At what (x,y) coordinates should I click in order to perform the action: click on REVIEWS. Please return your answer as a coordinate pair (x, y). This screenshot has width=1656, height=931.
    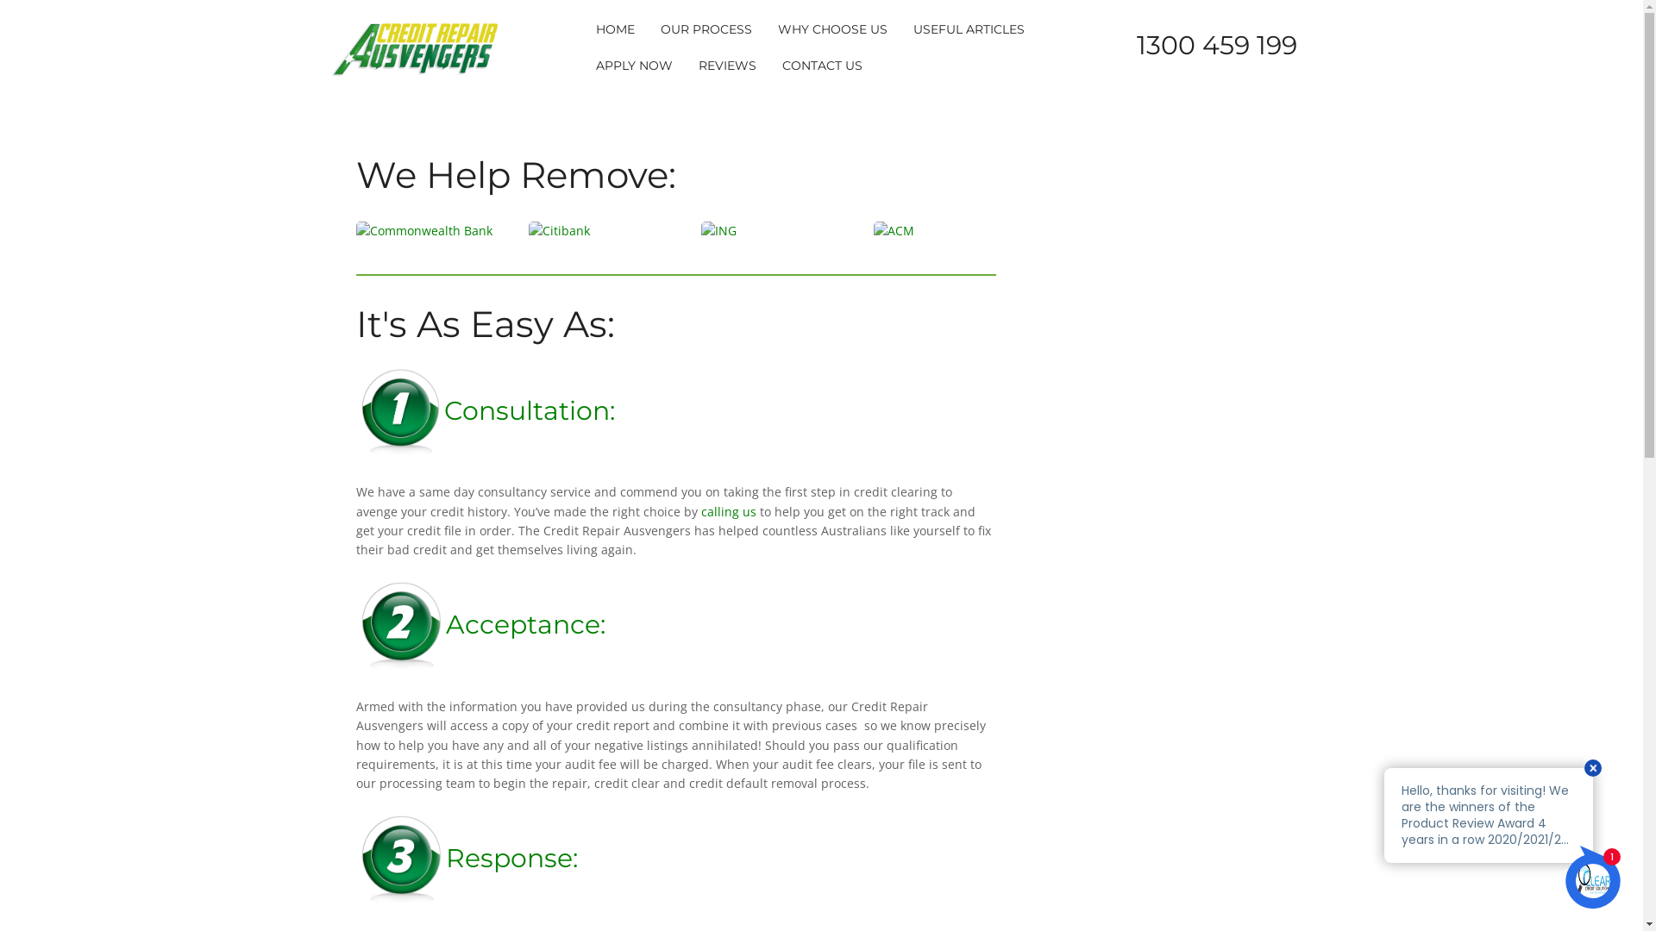
    Looking at the image, I should click on (728, 66).